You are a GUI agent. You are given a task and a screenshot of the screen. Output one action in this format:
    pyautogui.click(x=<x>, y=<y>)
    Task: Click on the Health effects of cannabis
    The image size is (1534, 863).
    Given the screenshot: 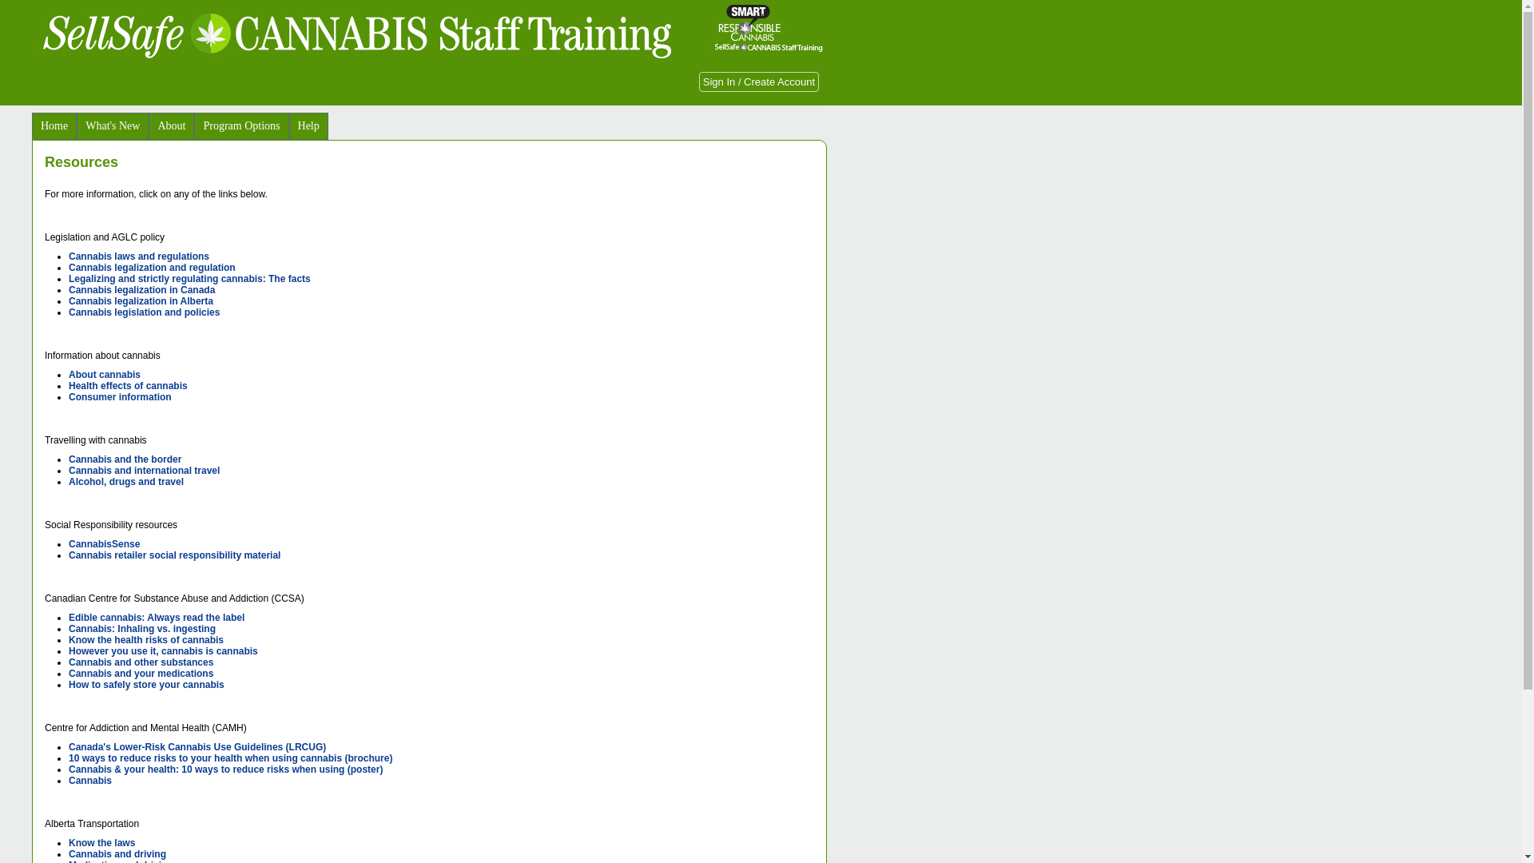 What is the action you would take?
    pyautogui.click(x=128, y=386)
    